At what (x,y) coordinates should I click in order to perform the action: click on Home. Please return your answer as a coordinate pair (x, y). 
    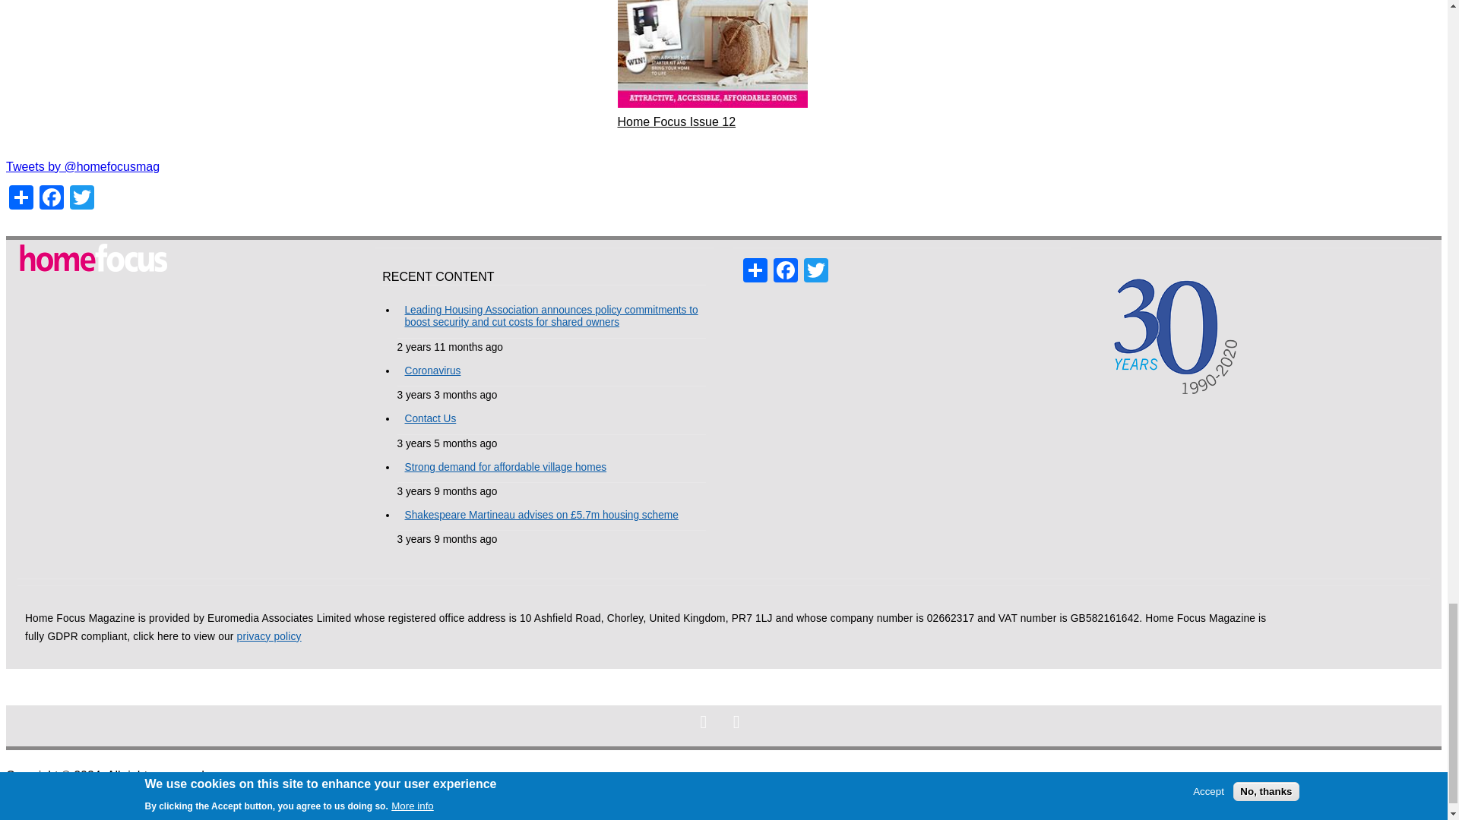
    Looking at the image, I should click on (93, 261).